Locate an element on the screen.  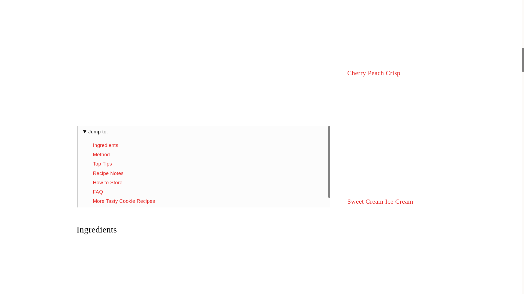
How to Store is located at coordinates (107, 182).